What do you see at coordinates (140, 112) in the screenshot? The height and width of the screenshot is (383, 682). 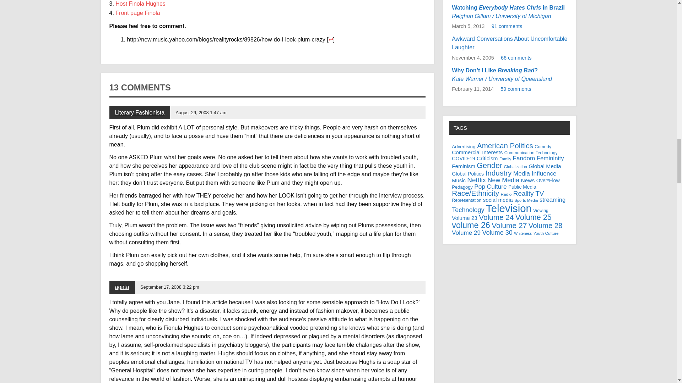 I see `Literary Fashionista` at bounding box center [140, 112].